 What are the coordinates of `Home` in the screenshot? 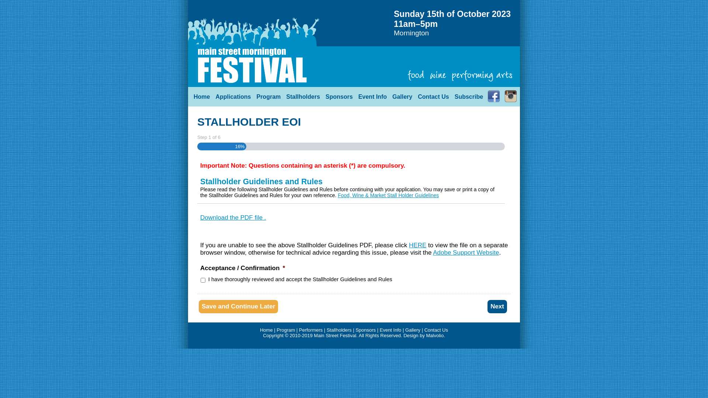 It's located at (199, 97).